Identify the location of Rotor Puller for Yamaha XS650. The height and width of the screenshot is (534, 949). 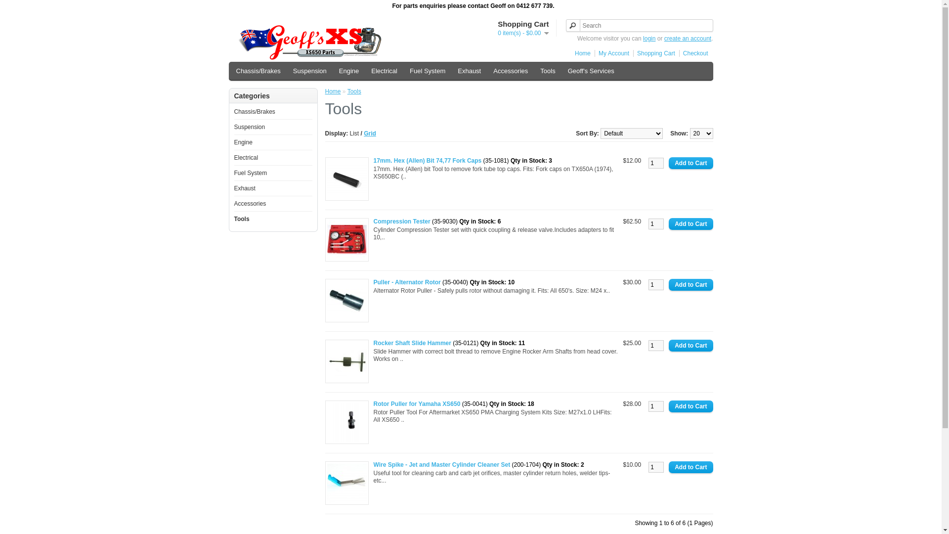
(417, 404).